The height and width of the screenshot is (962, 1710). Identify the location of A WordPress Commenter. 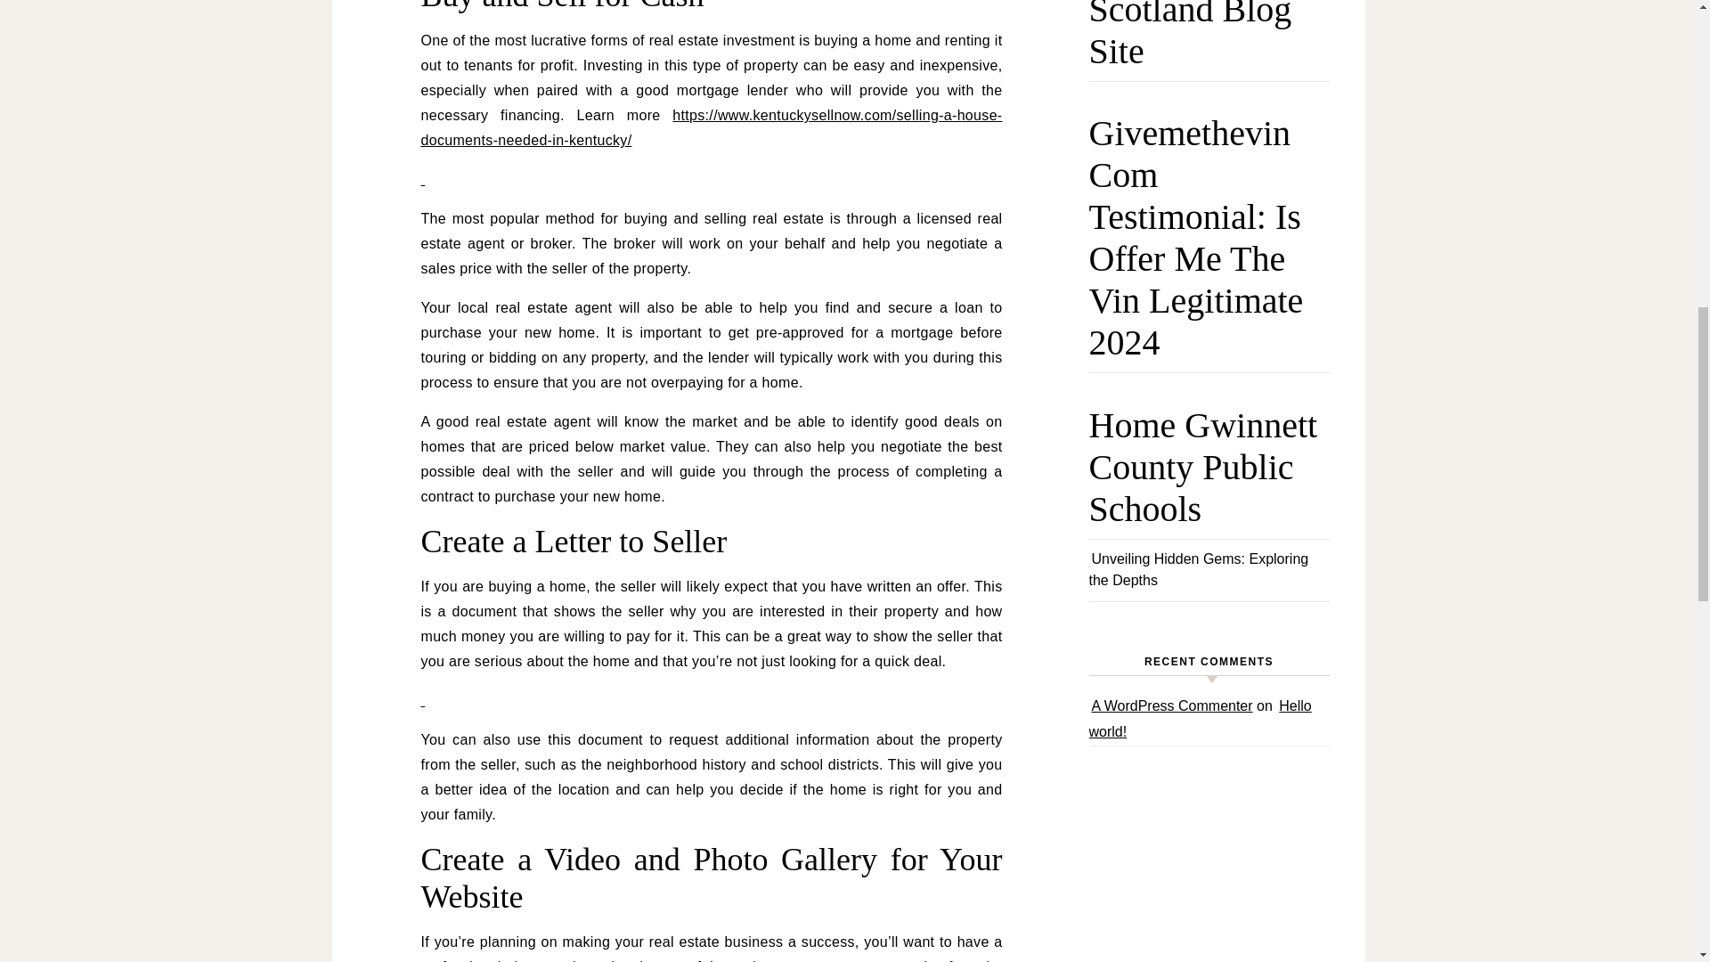
(1172, 705).